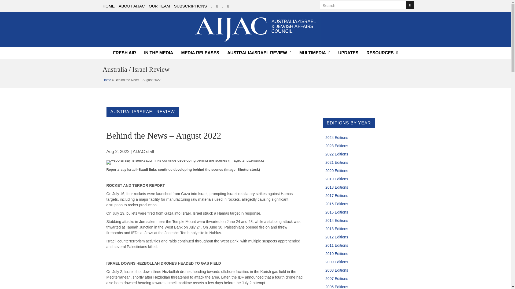 This screenshot has width=515, height=289. What do you see at coordinates (158, 53) in the screenshot?
I see `IN THE MEDIA` at bounding box center [158, 53].